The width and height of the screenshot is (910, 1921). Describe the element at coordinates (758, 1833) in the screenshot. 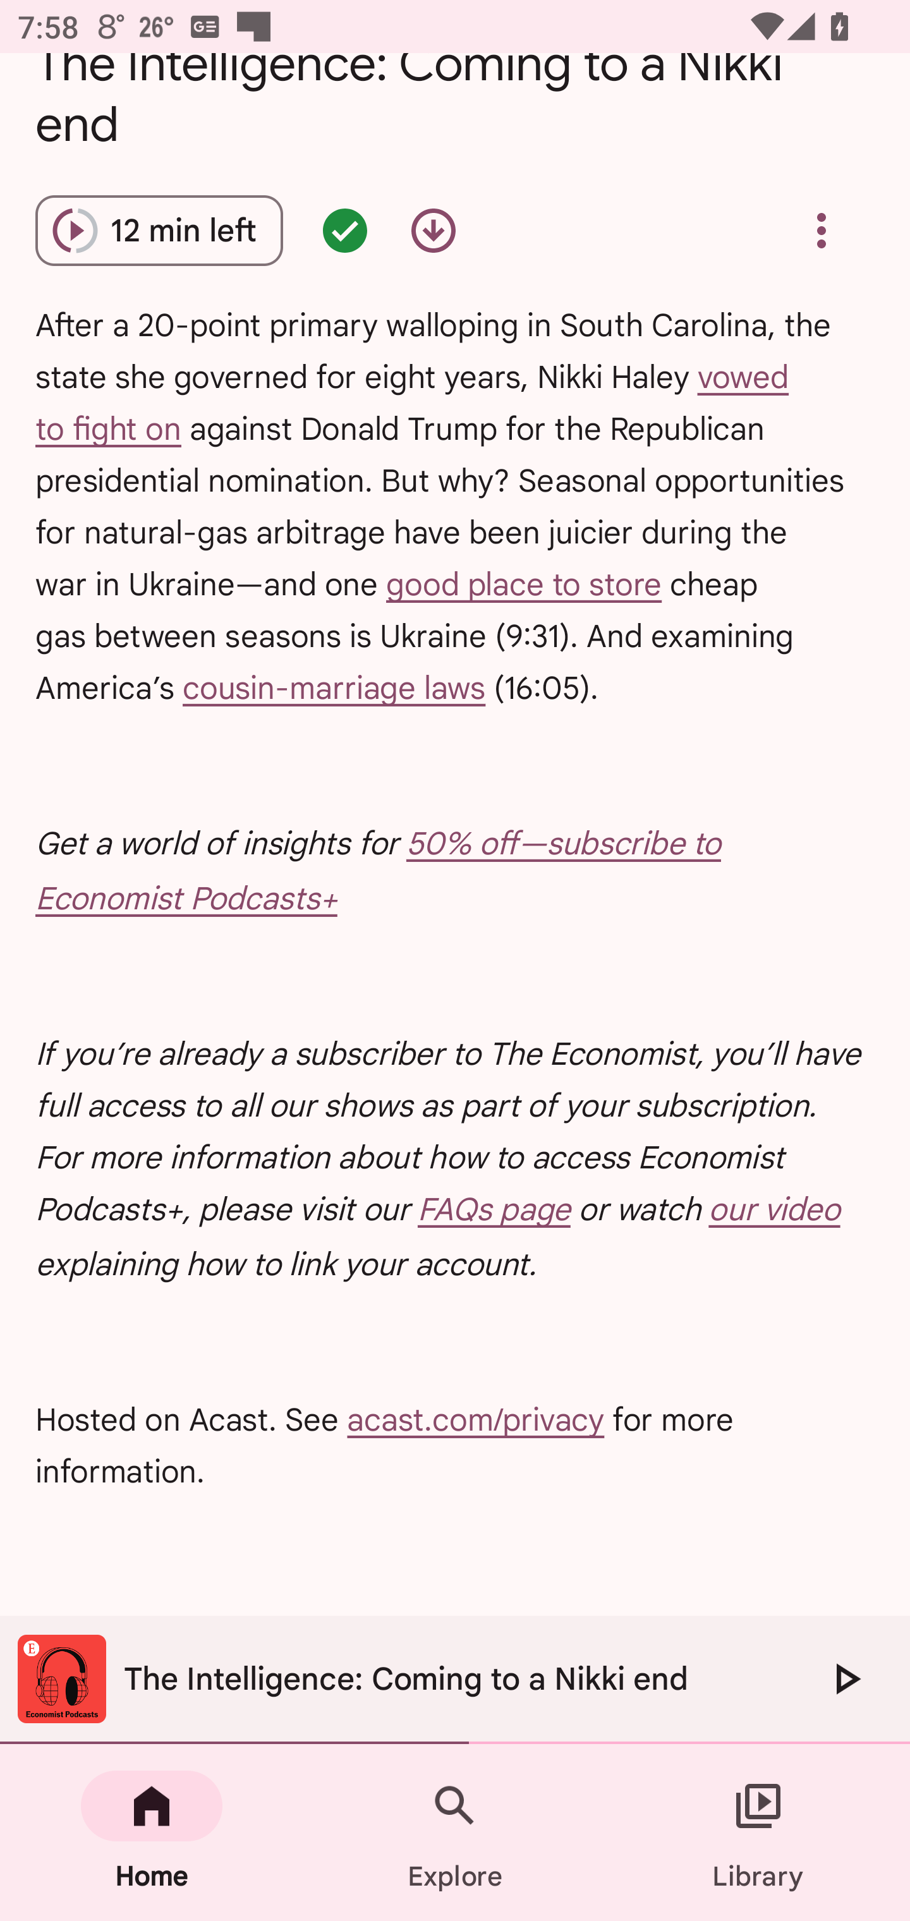

I see `Library` at that location.